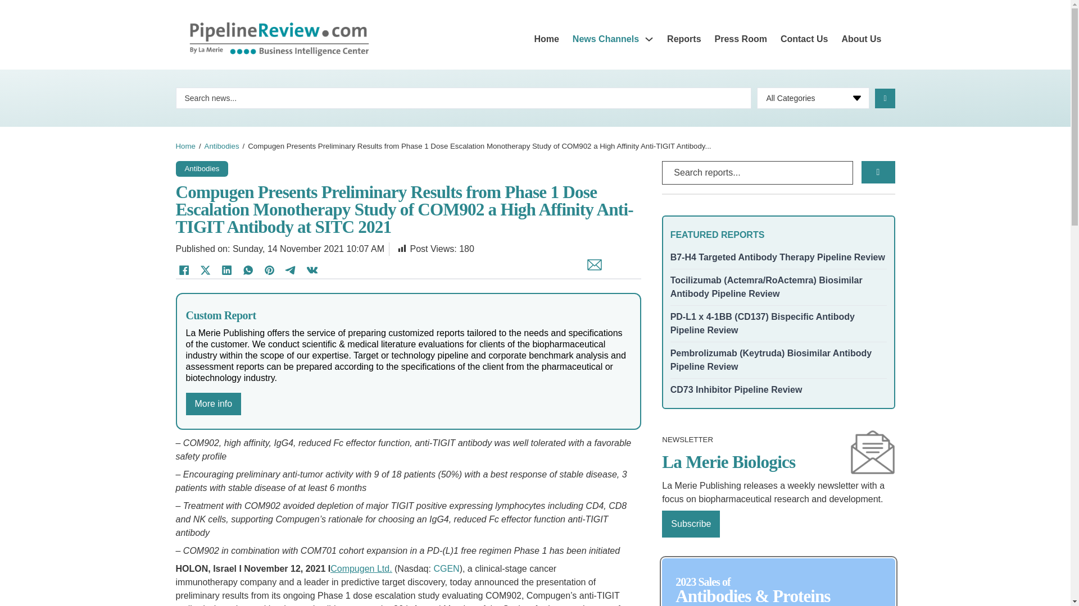  I want to click on Reports, so click(683, 39).